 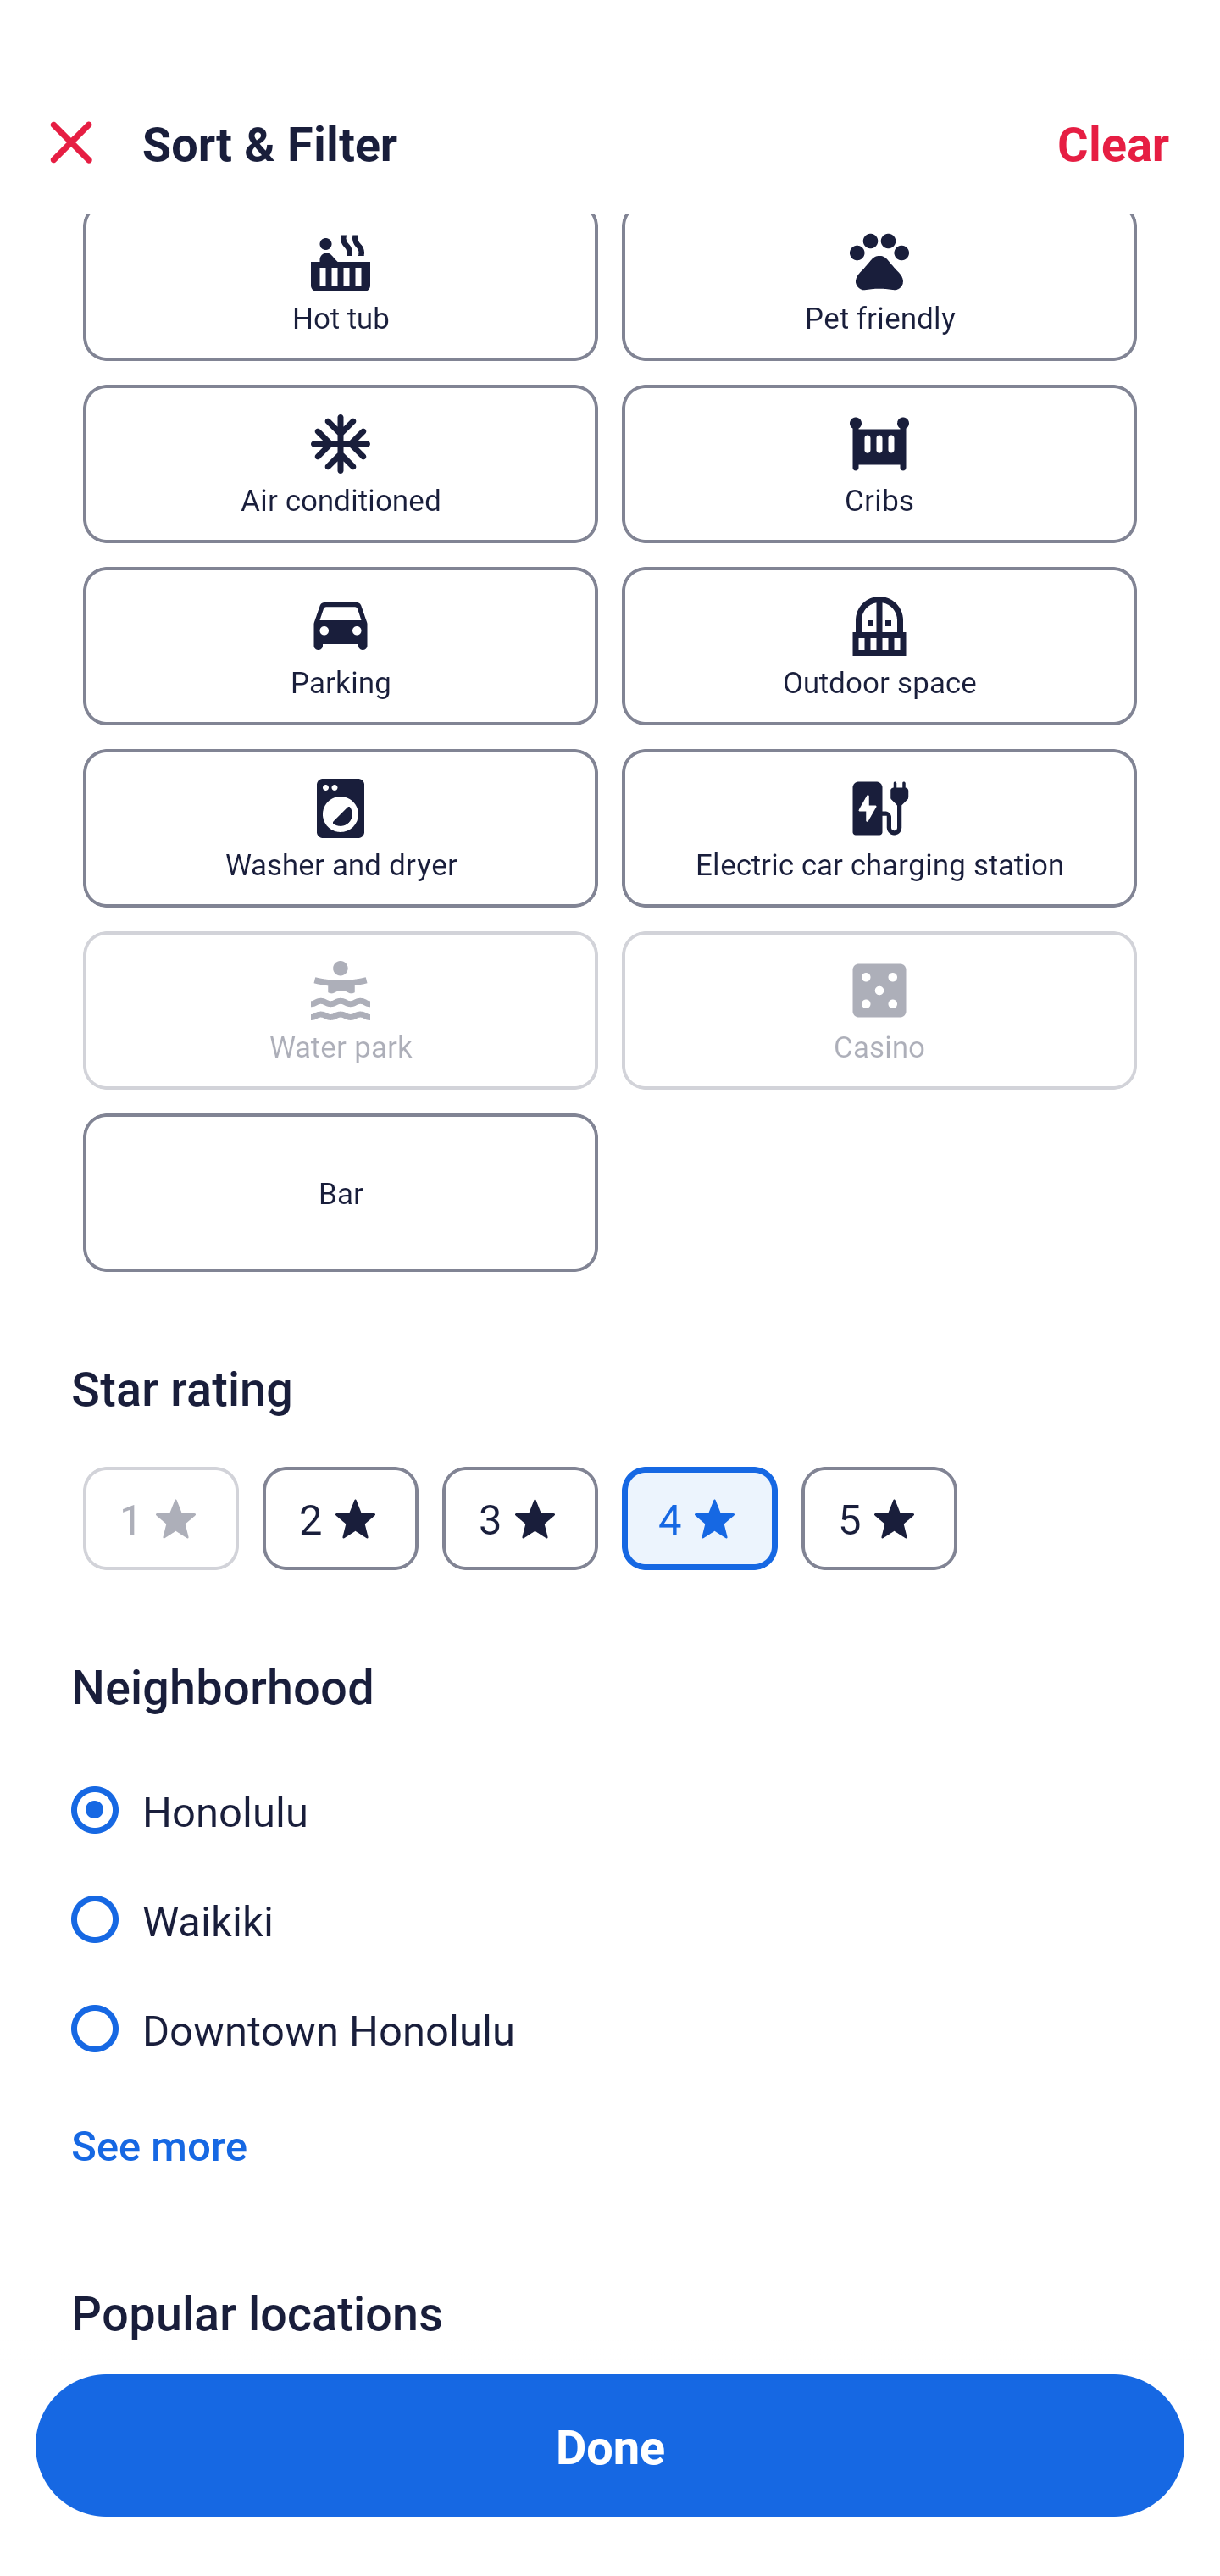 I want to click on Clear, so click(x=1113, y=142).